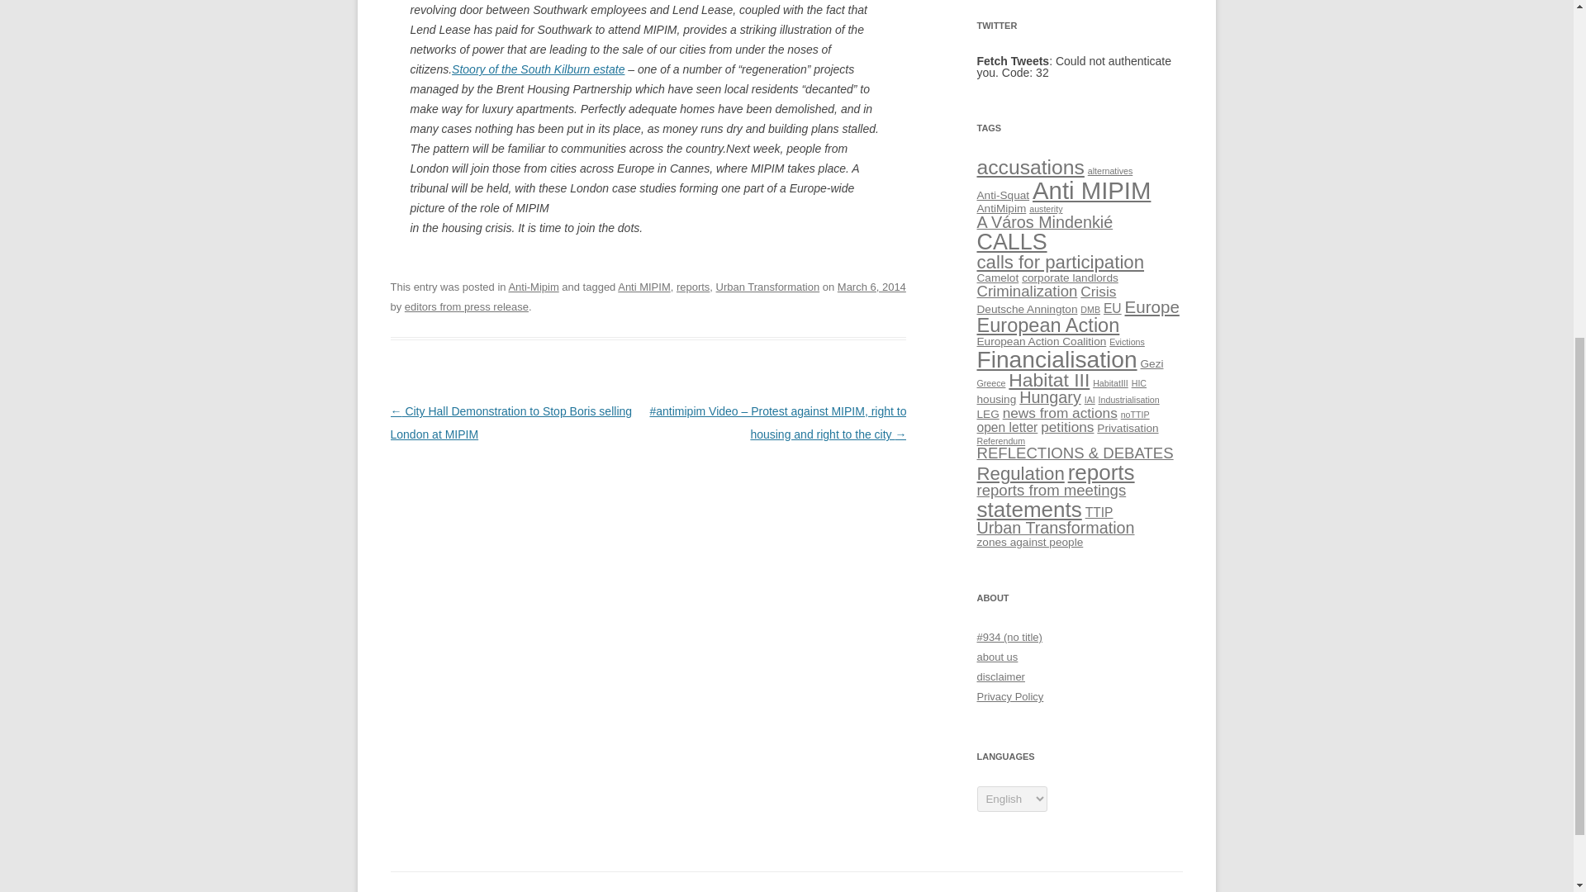 This screenshot has height=892, width=1586. What do you see at coordinates (692, 287) in the screenshot?
I see `reports` at bounding box center [692, 287].